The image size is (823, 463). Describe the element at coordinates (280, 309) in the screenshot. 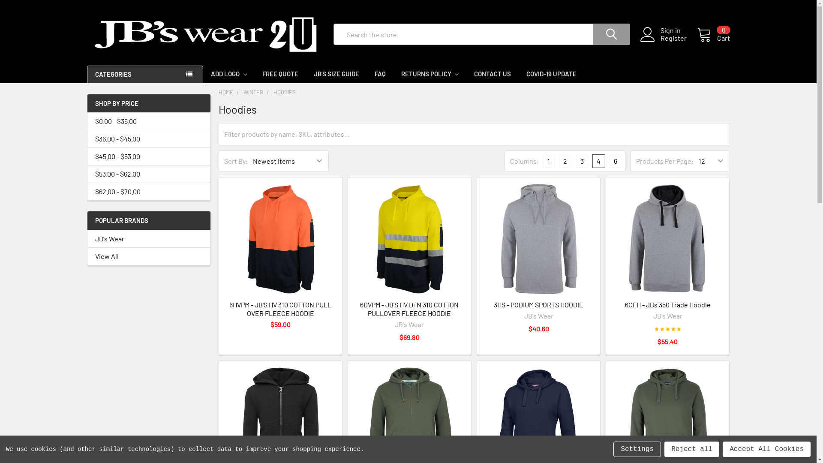

I see `6HVPM - JB'S HV 310 COTTON PULL OVER FLEECE HOODIE` at that location.